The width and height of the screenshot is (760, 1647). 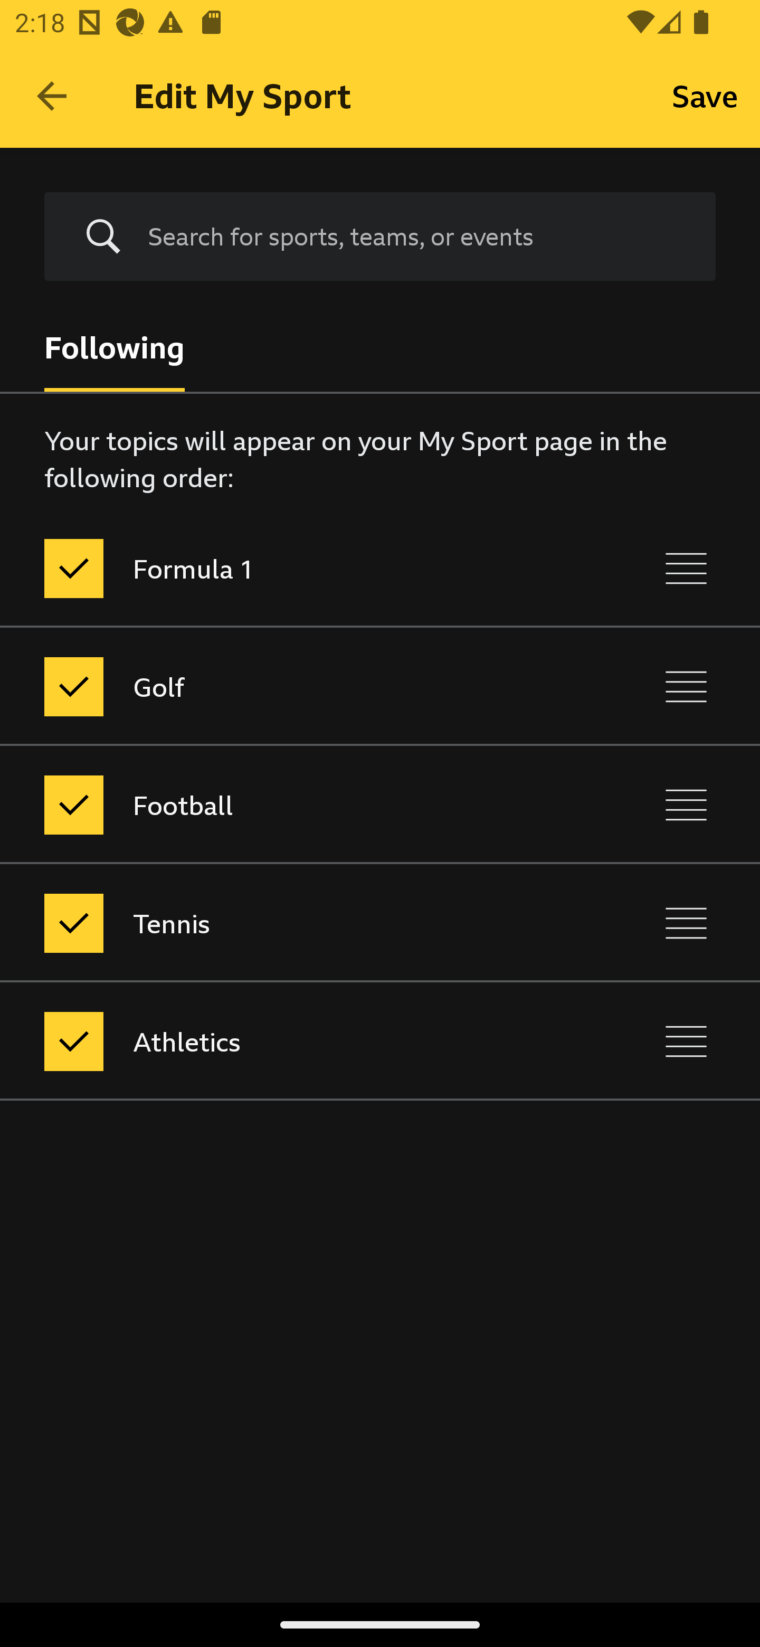 What do you see at coordinates (291, 806) in the screenshot?
I see `Football` at bounding box center [291, 806].